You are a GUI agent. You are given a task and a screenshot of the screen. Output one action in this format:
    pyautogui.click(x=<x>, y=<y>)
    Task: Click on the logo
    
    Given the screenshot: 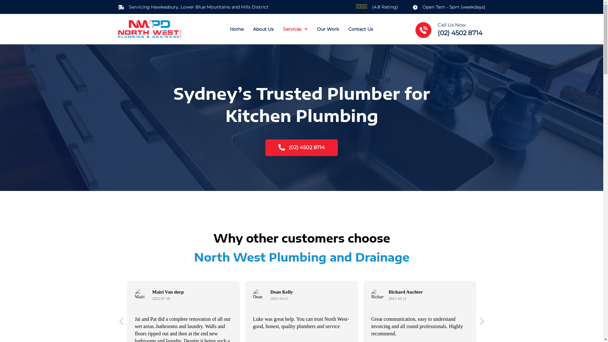 What is the action you would take?
    pyautogui.click(x=149, y=29)
    